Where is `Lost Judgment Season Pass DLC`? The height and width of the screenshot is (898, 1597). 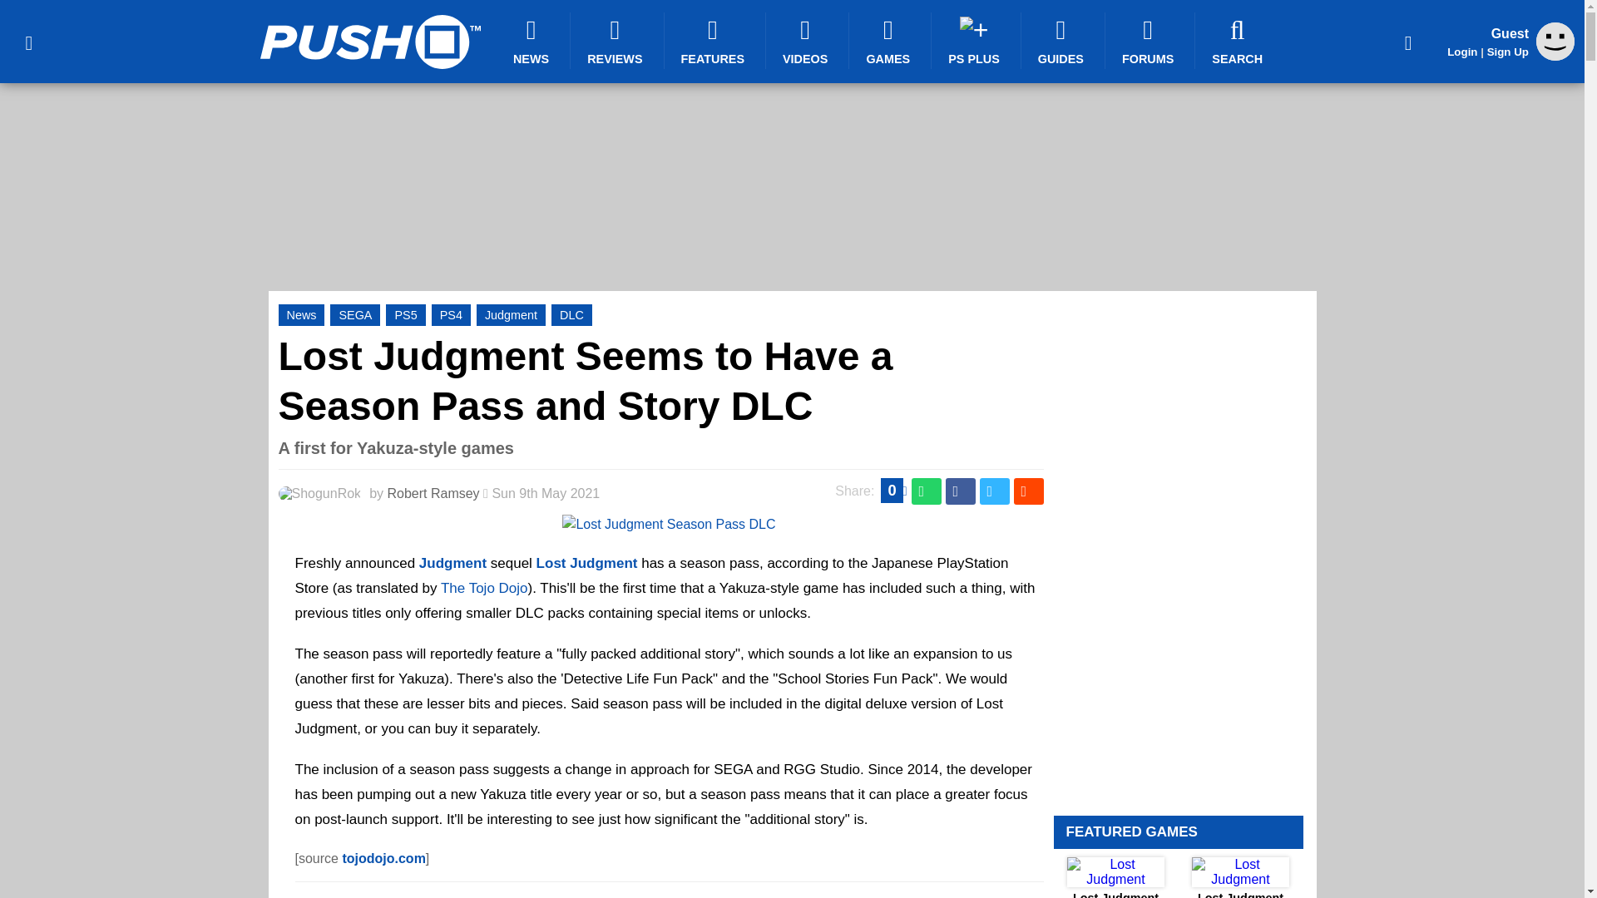
Lost Judgment Season Pass DLC is located at coordinates (668, 524).